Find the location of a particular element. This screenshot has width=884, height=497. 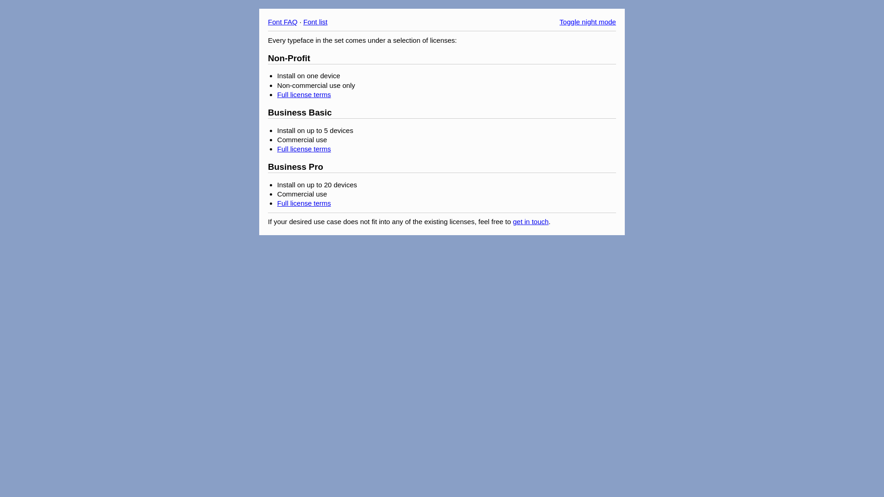

Business Pro is located at coordinates (296, 167).